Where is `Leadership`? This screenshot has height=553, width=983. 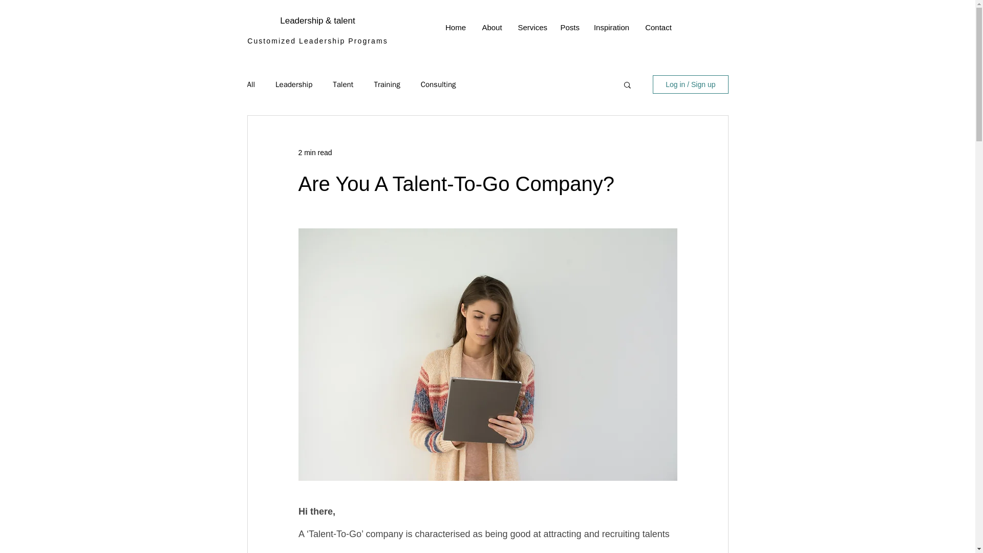
Leadership is located at coordinates (294, 84).